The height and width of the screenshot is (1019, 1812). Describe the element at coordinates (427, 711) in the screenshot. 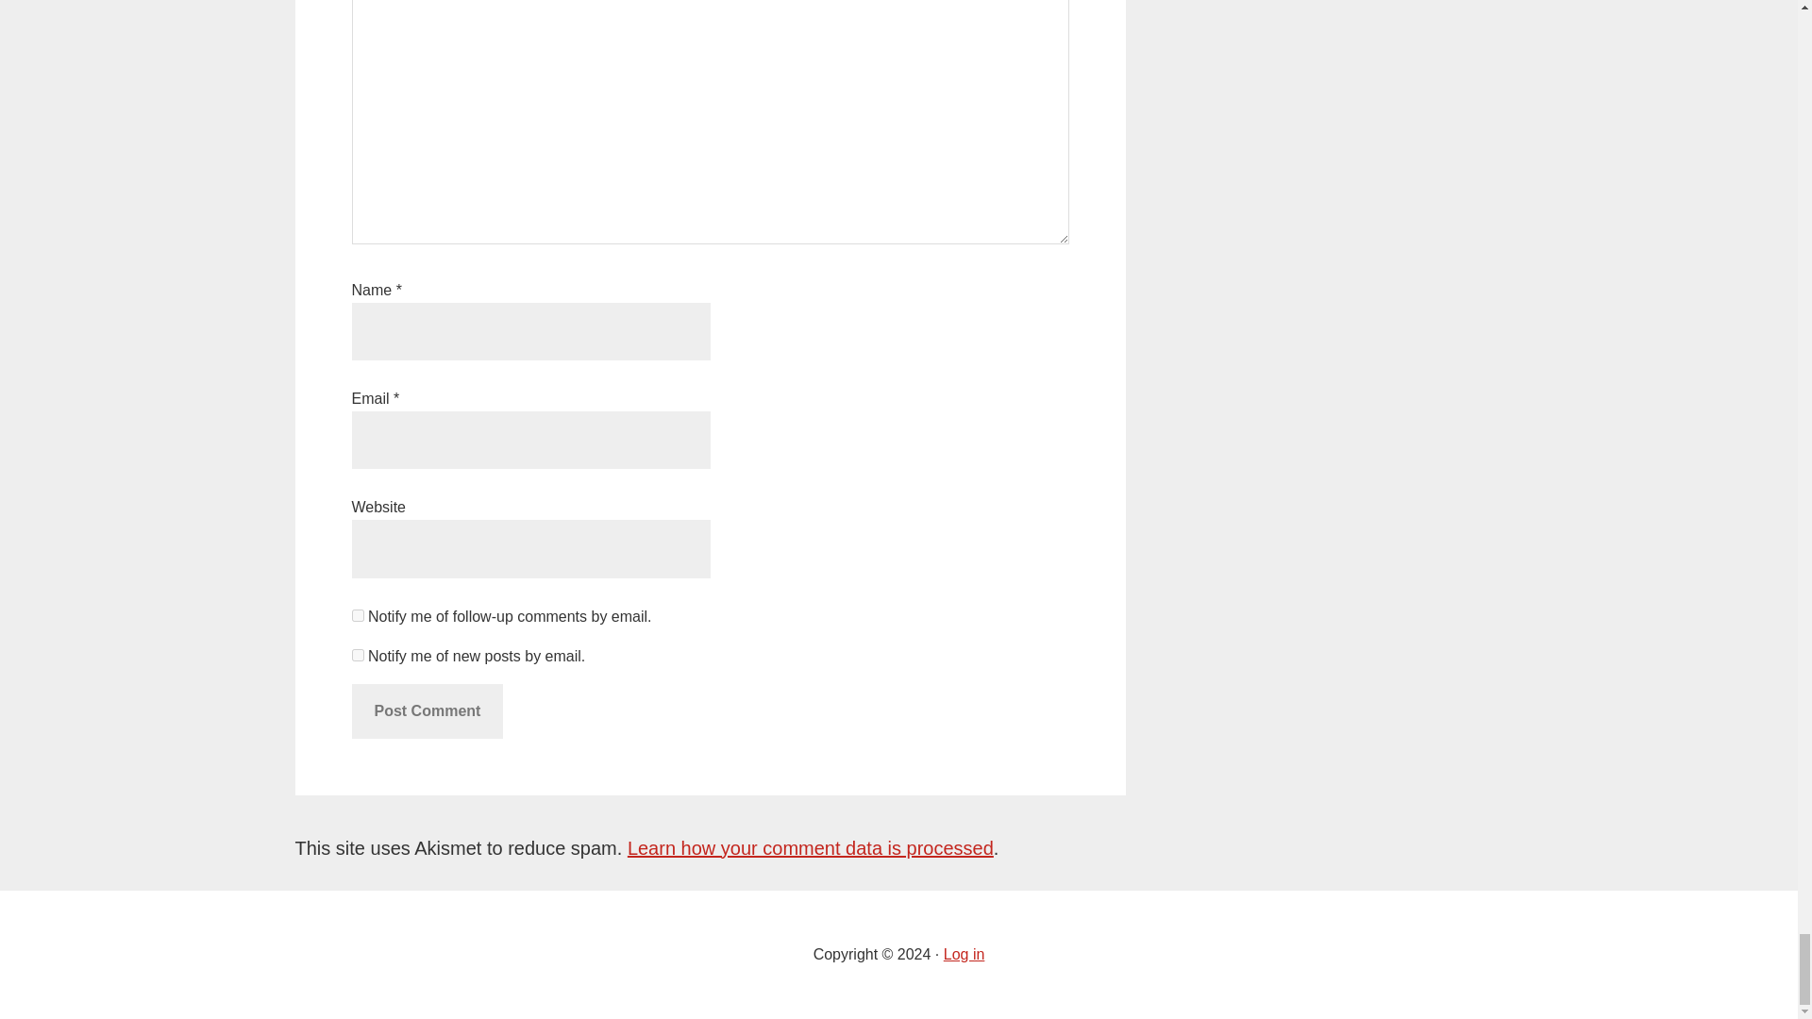

I see `Post Comment` at that location.